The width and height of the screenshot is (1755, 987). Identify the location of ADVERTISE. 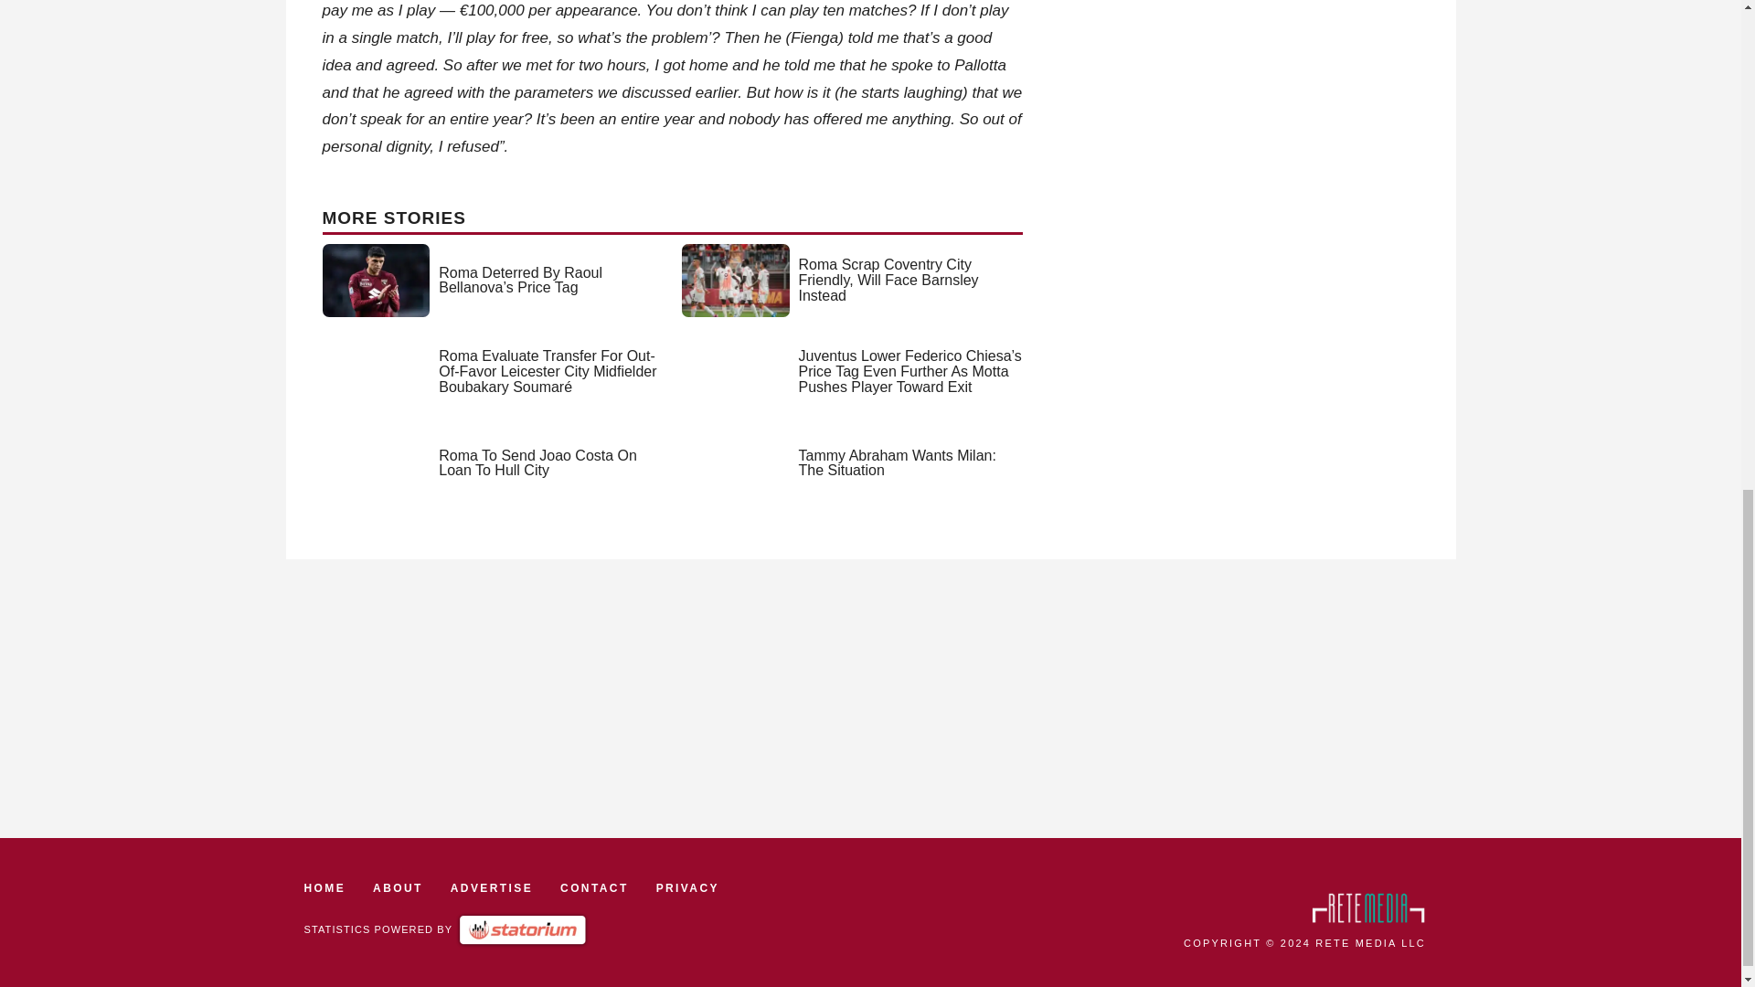
(492, 888).